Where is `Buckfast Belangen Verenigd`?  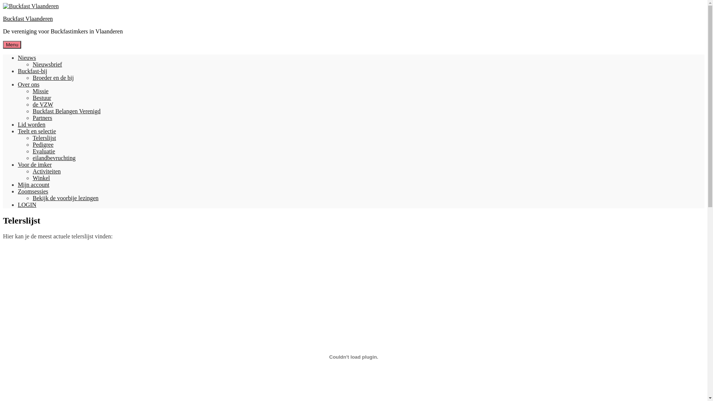
Buckfast Belangen Verenigd is located at coordinates (67, 111).